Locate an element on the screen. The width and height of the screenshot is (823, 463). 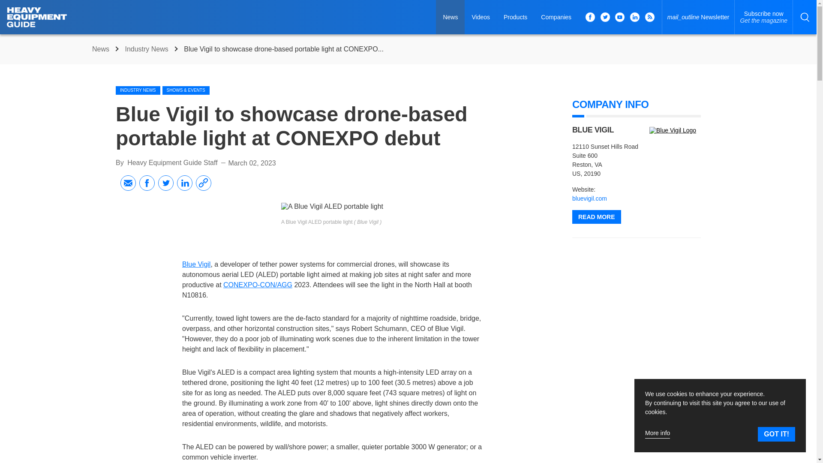
A Blue Vigil ALED portable light is located at coordinates (556, 17).